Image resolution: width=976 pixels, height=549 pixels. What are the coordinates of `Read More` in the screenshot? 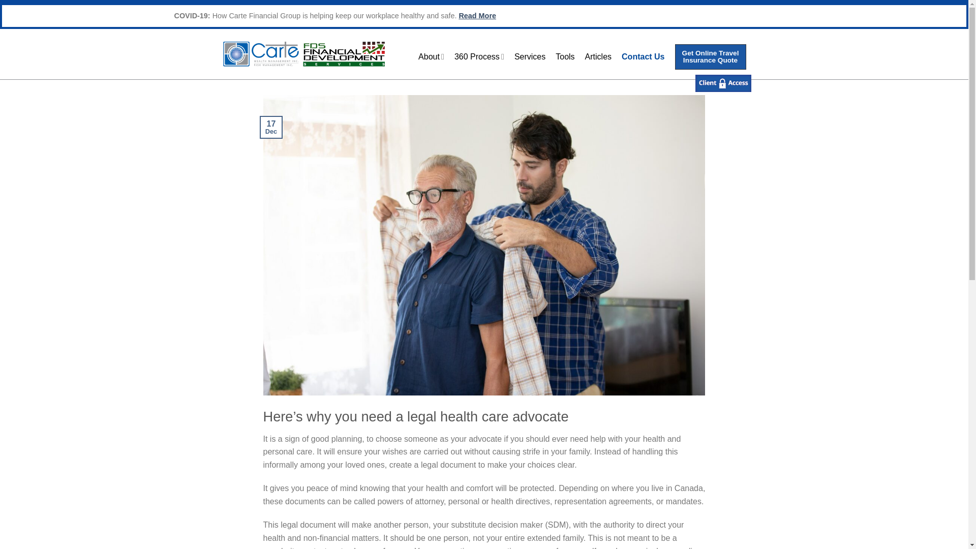 It's located at (477, 15).